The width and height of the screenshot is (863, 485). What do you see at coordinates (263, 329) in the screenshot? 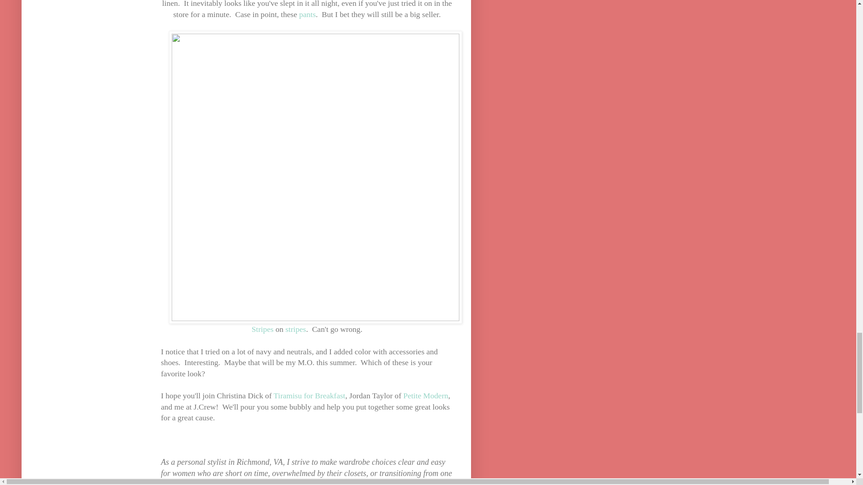
I see `Stripes` at bounding box center [263, 329].